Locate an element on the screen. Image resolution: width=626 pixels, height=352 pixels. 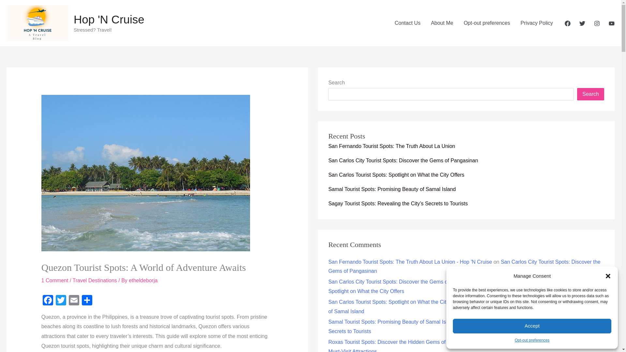
etheldeborja is located at coordinates (143, 280).